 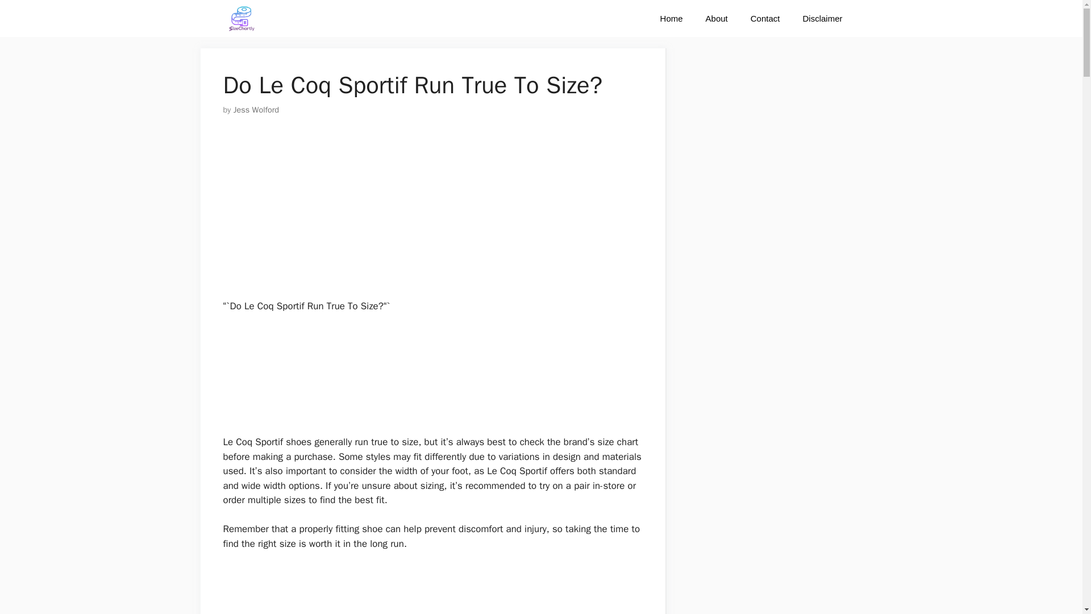 What do you see at coordinates (717, 18) in the screenshot?
I see `About` at bounding box center [717, 18].